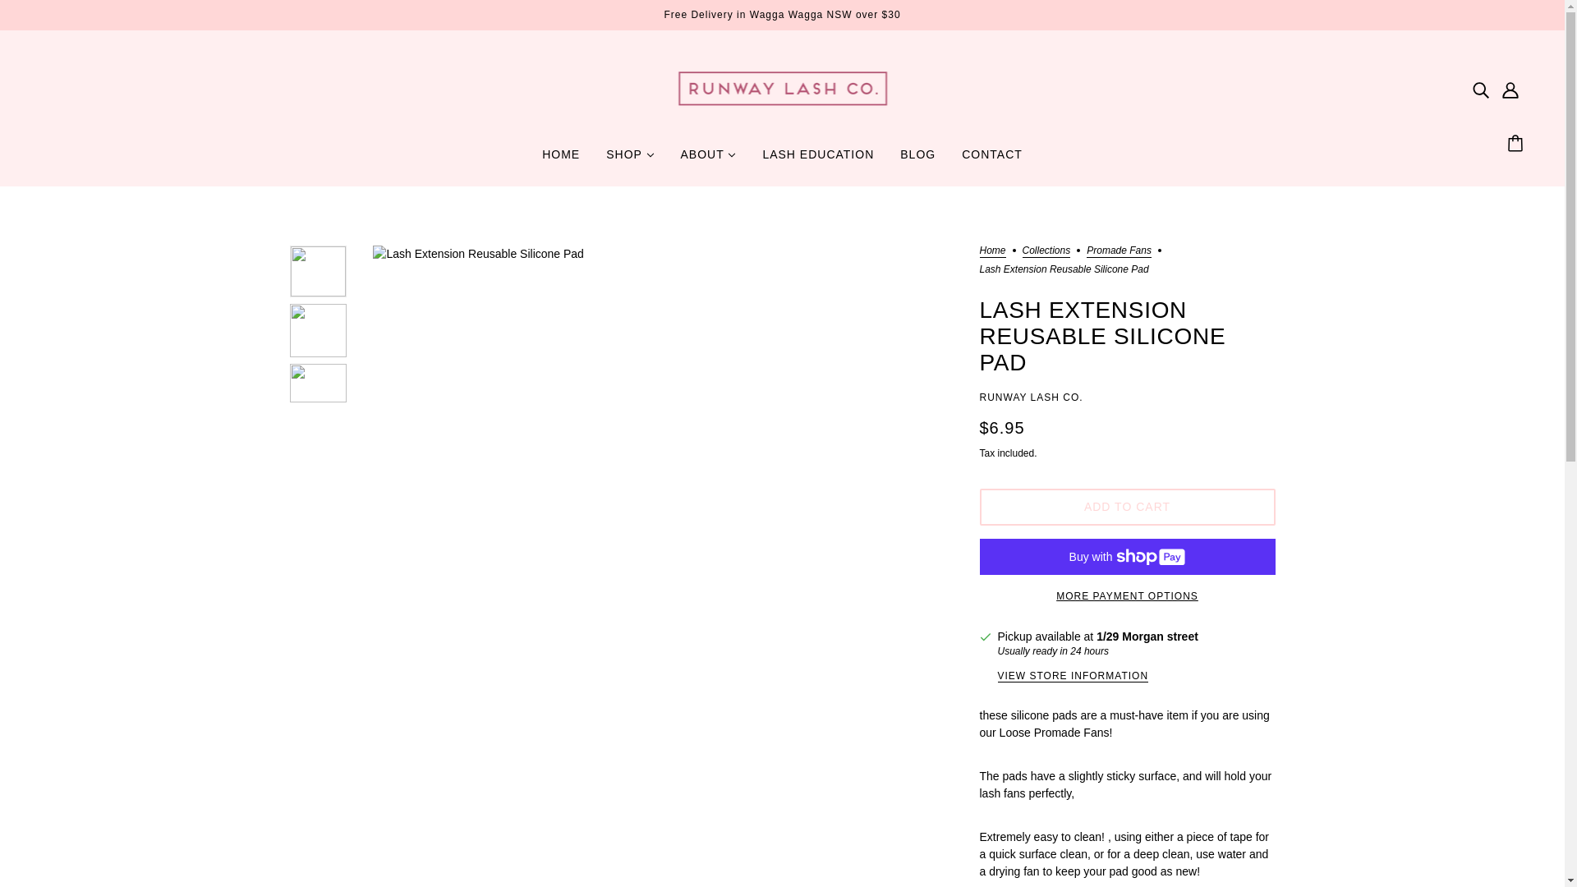 This screenshot has height=887, width=1577. Describe the element at coordinates (818, 161) in the screenshot. I see `LASH EDUCATION` at that location.